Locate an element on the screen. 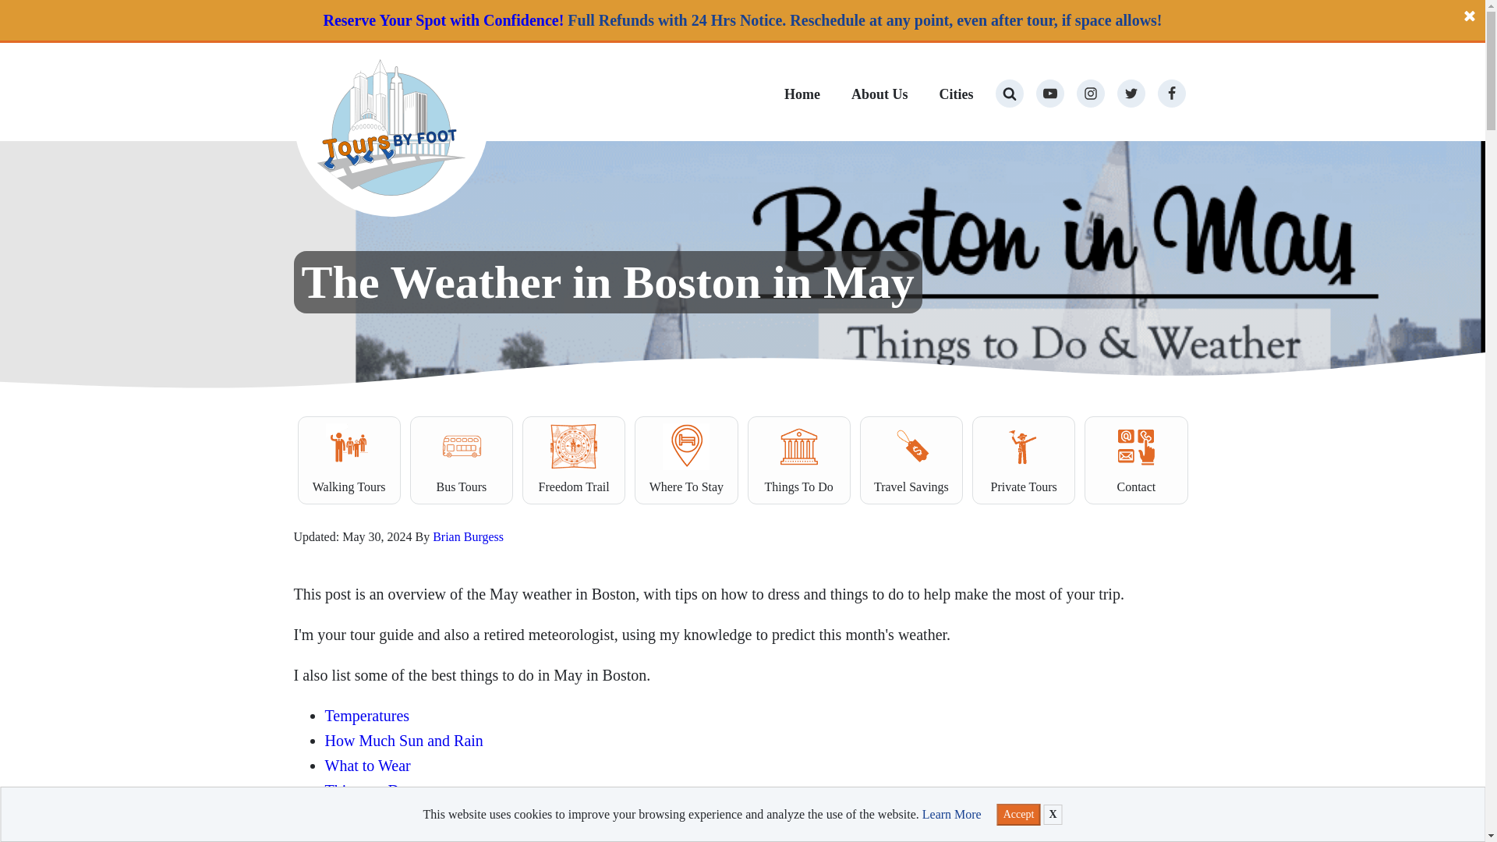 This screenshot has width=1497, height=842. About Us is located at coordinates (879, 97).